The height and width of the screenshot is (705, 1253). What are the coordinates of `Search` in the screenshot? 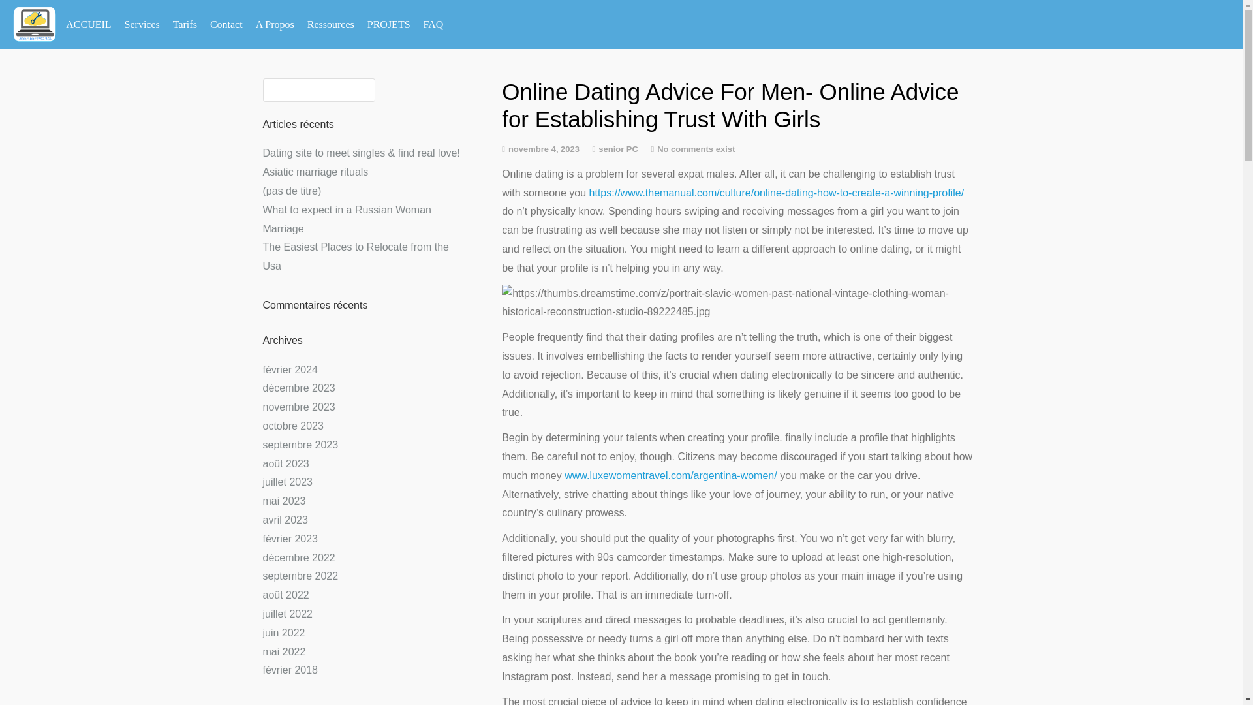 It's located at (28, 14).